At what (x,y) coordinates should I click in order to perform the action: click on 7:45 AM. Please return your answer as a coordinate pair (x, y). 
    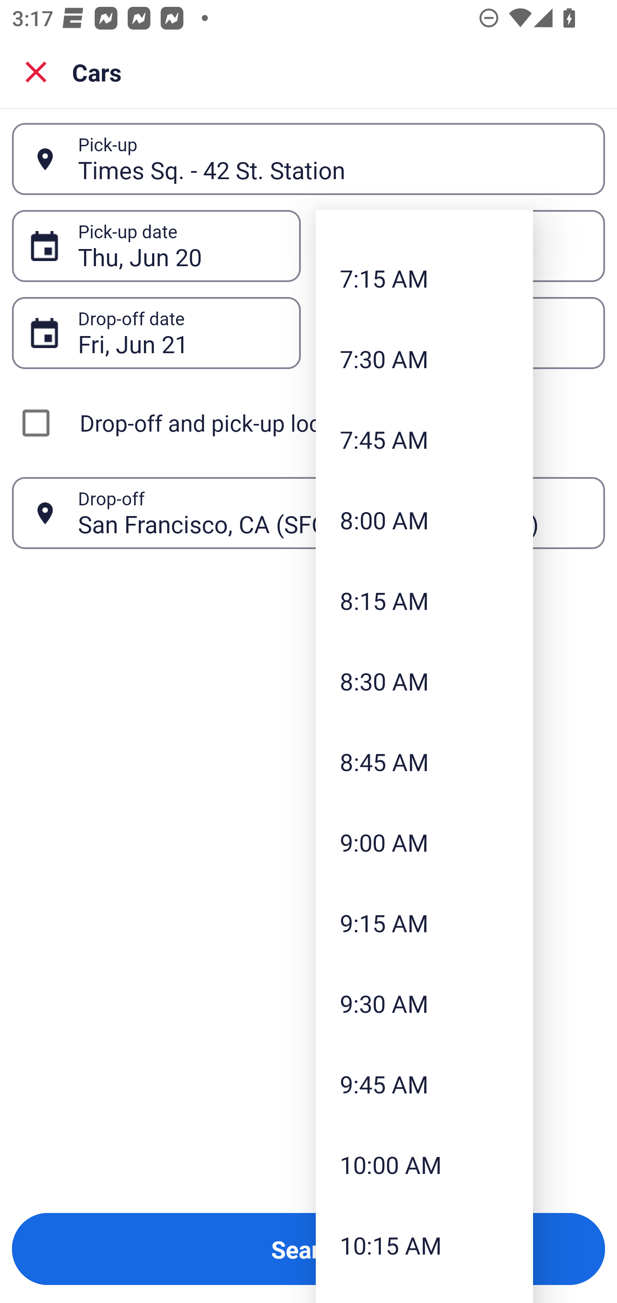
    Looking at the image, I should click on (424, 439).